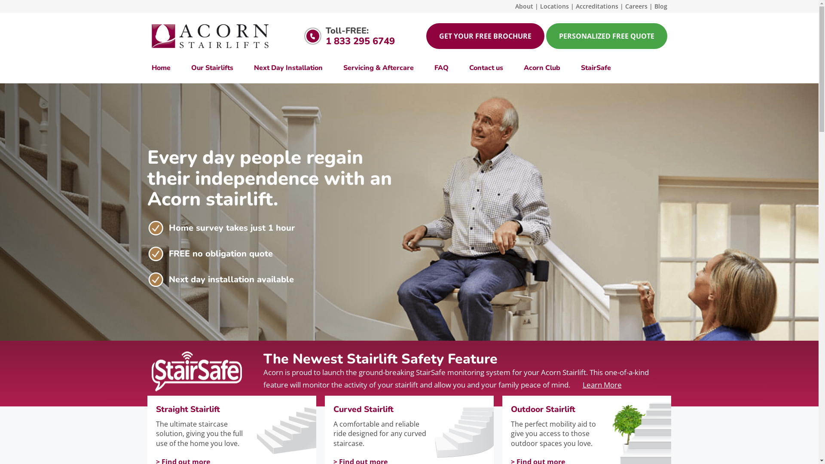  Describe the element at coordinates (524, 6) in the screenshot. I see `About` at that location.